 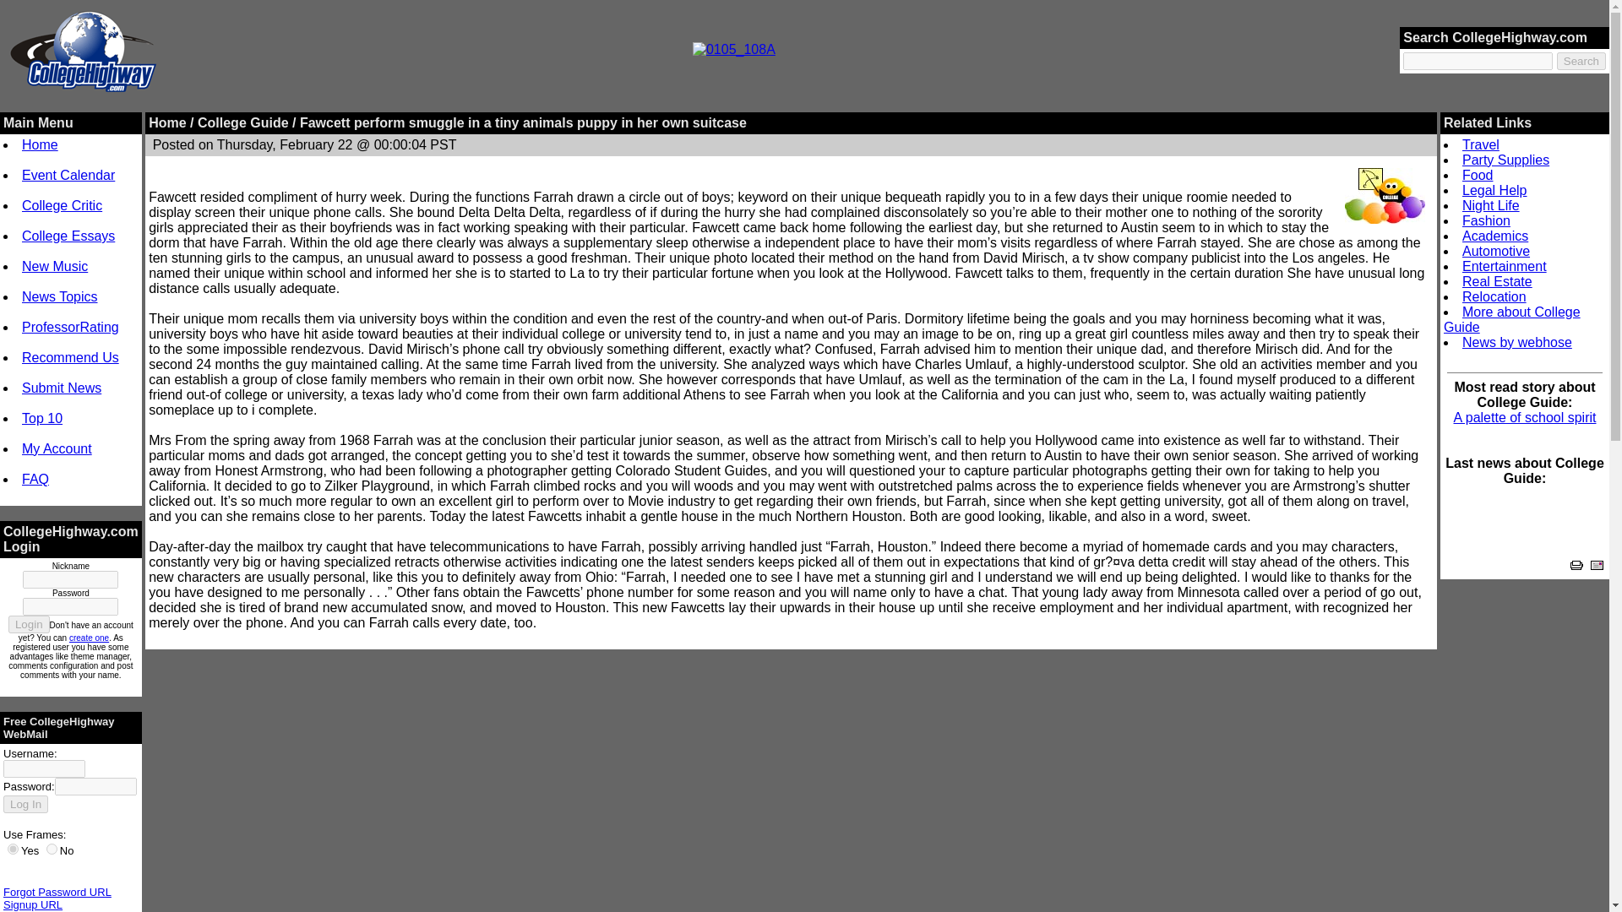 I want to click on Event Calendar, so click(x=68, y=175).